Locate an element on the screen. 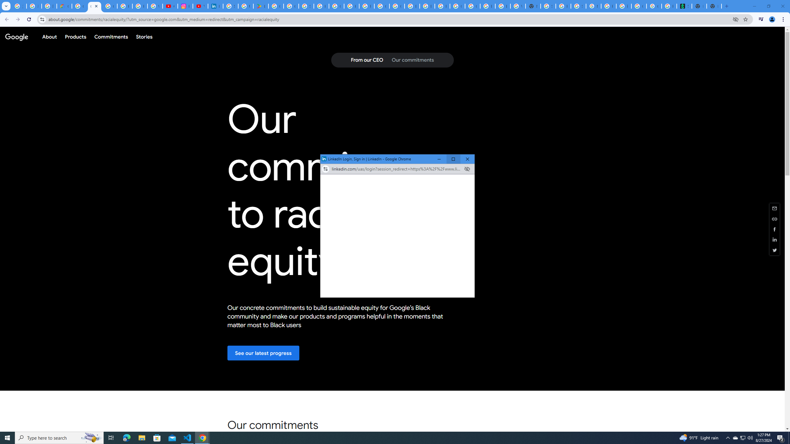 This screenshot has width=790, height=444. Google Cloud Platform is located at coordinates (457, 6).